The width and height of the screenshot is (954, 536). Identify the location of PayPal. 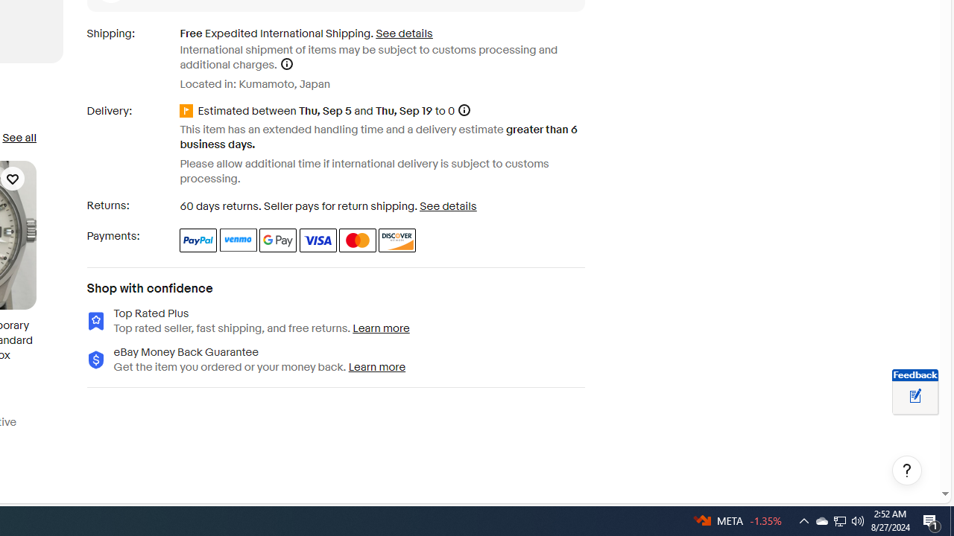
(198, 240).